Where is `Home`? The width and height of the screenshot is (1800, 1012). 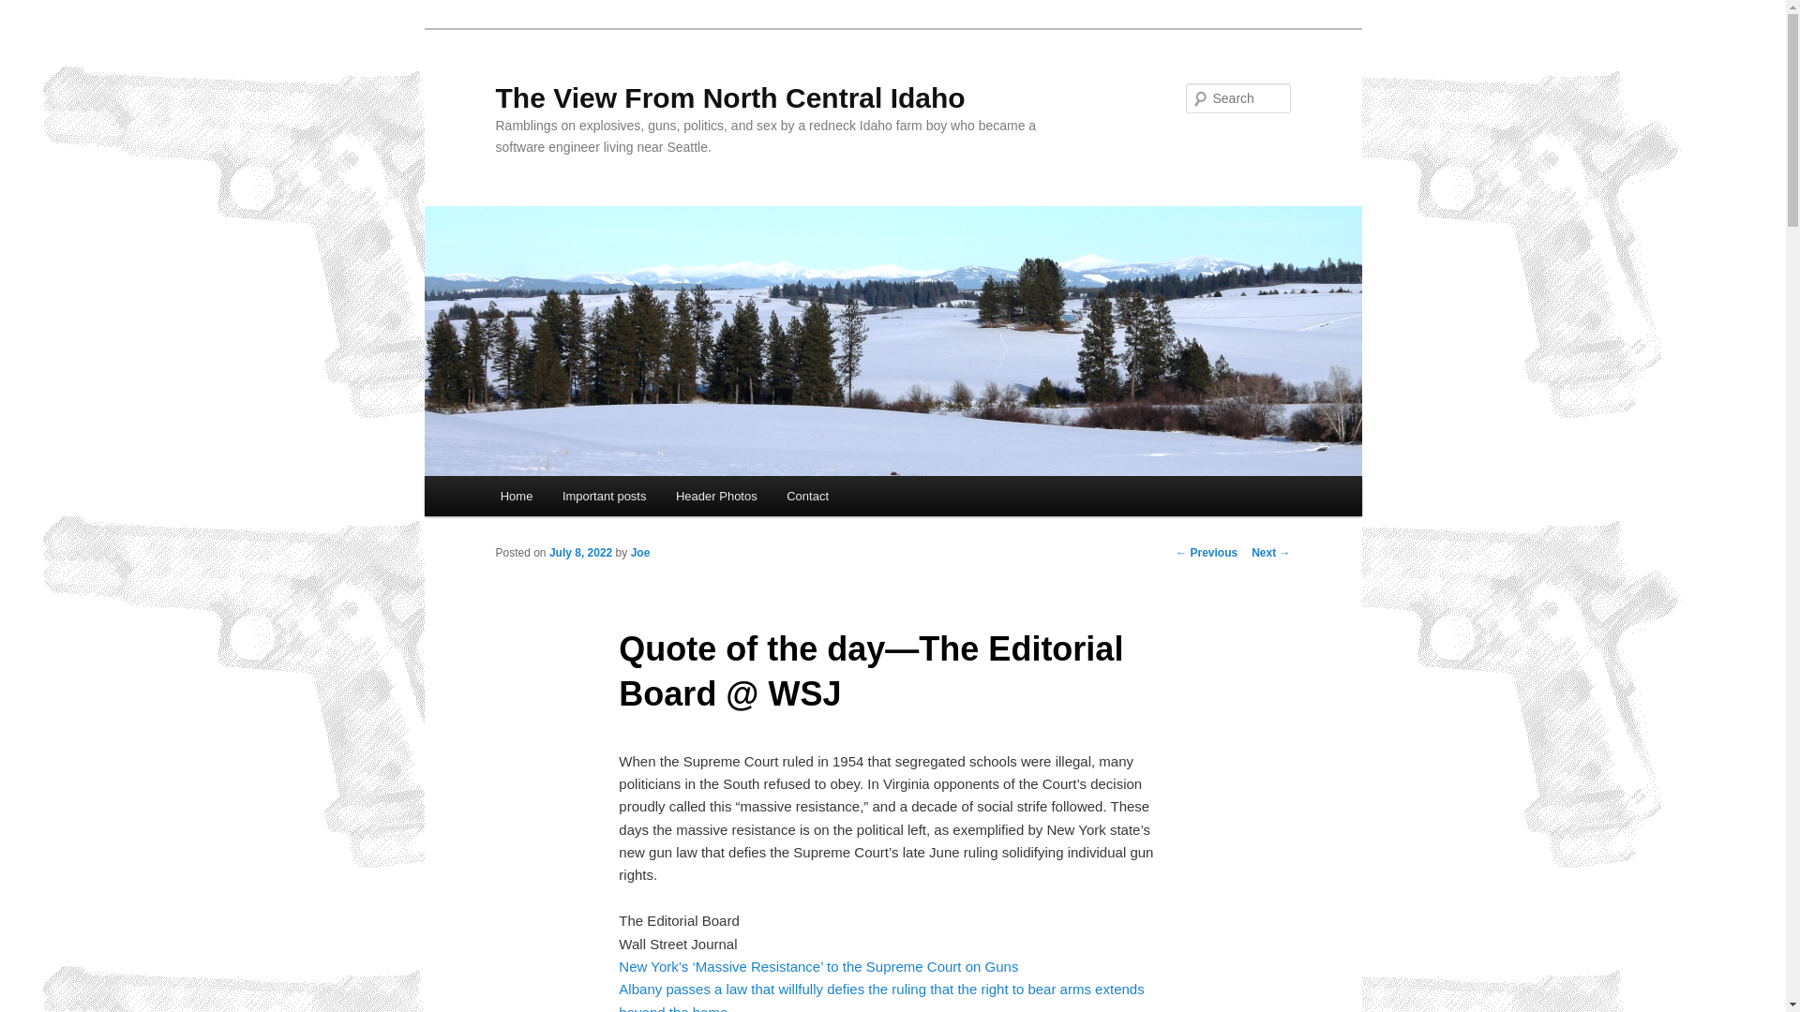 Home is located at coordinates (516, 495).